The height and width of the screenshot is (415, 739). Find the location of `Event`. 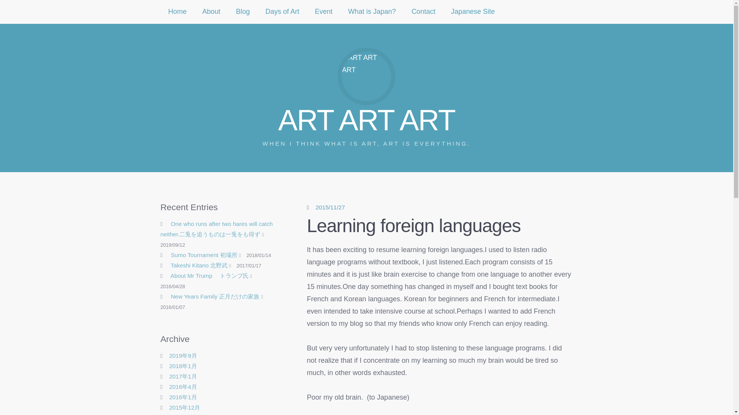

Event is located at coordinates (324, 12).